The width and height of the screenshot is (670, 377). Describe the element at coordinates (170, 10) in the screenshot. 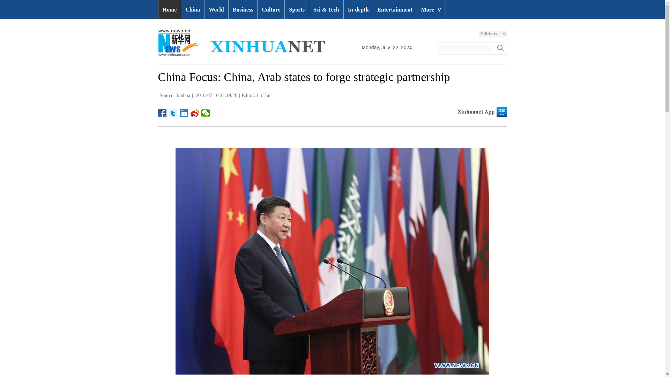

I see `Home` at that location.